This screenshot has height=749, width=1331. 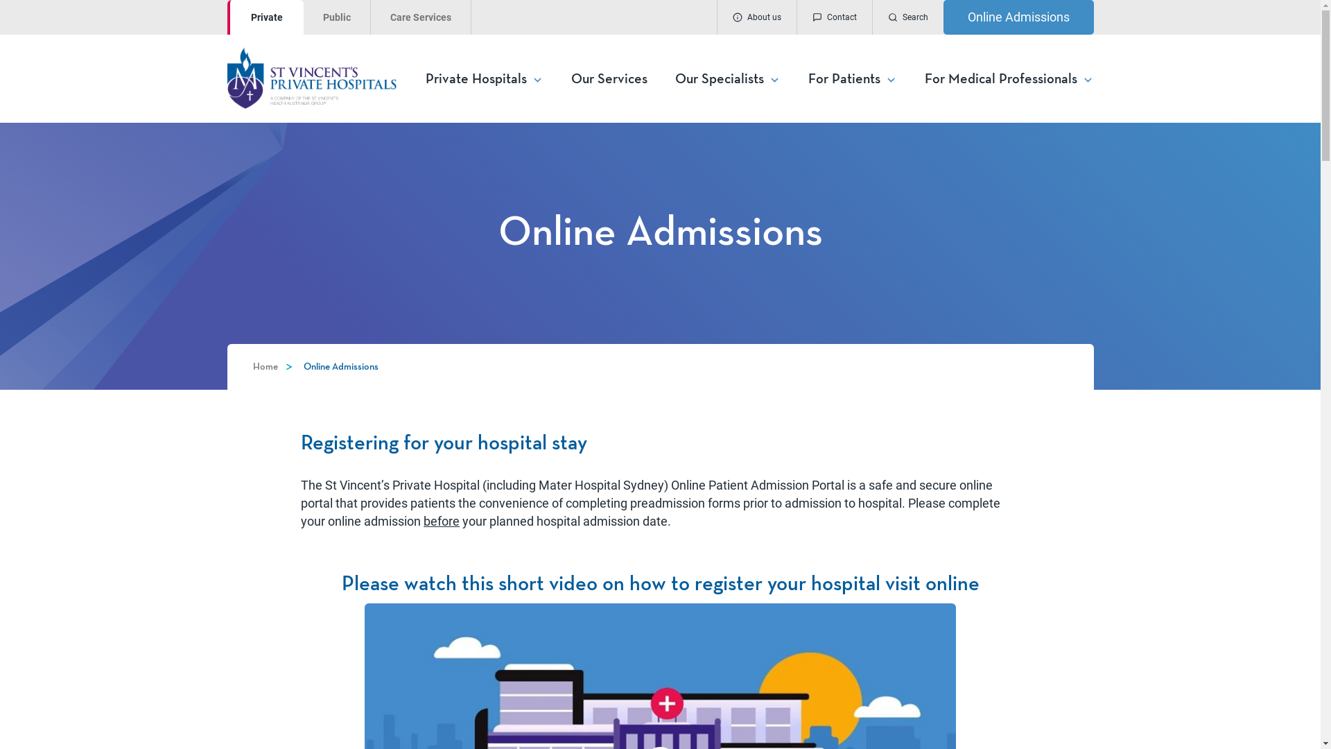 I want to click on Our Services, so click(x=609, y=79).